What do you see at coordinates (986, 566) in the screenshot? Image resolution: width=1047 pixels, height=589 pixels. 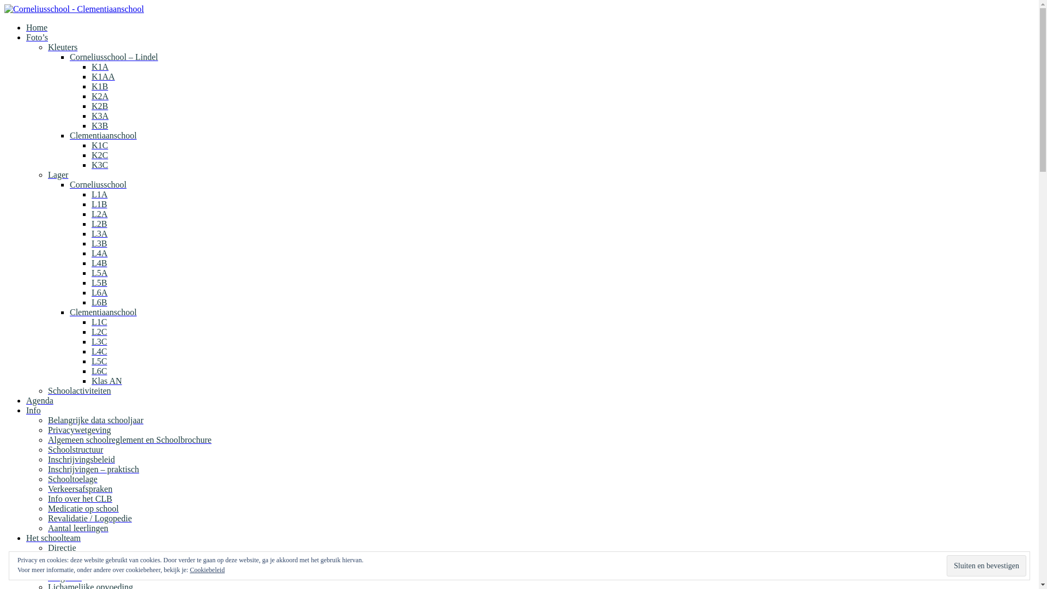 I see `Sluiten en bevestigen` at bounding box center [986, 566].